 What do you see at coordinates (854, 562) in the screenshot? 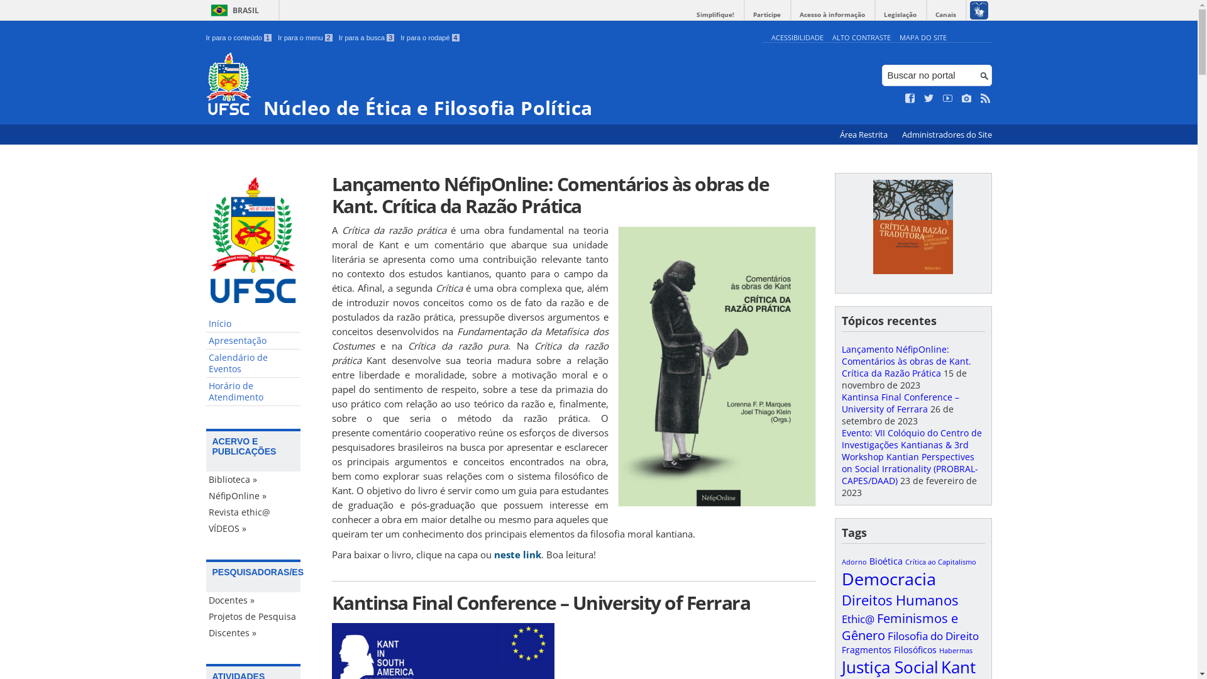
I see `Adorno` at bounding box center [854, 562].